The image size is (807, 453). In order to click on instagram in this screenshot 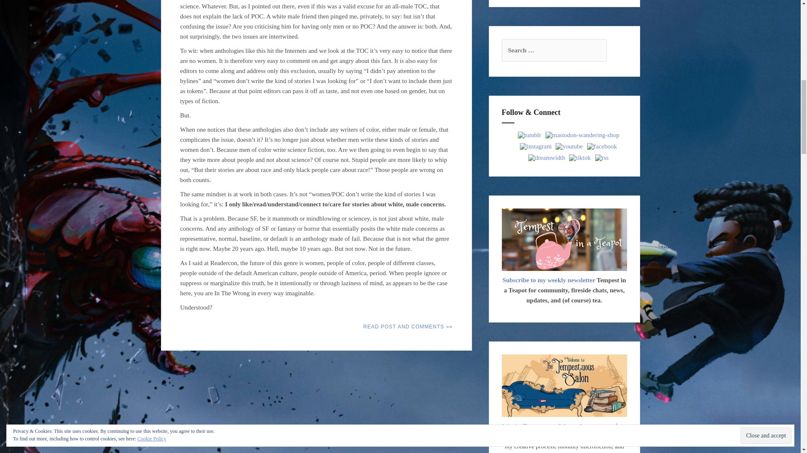, I will do `click(535, 146)`.